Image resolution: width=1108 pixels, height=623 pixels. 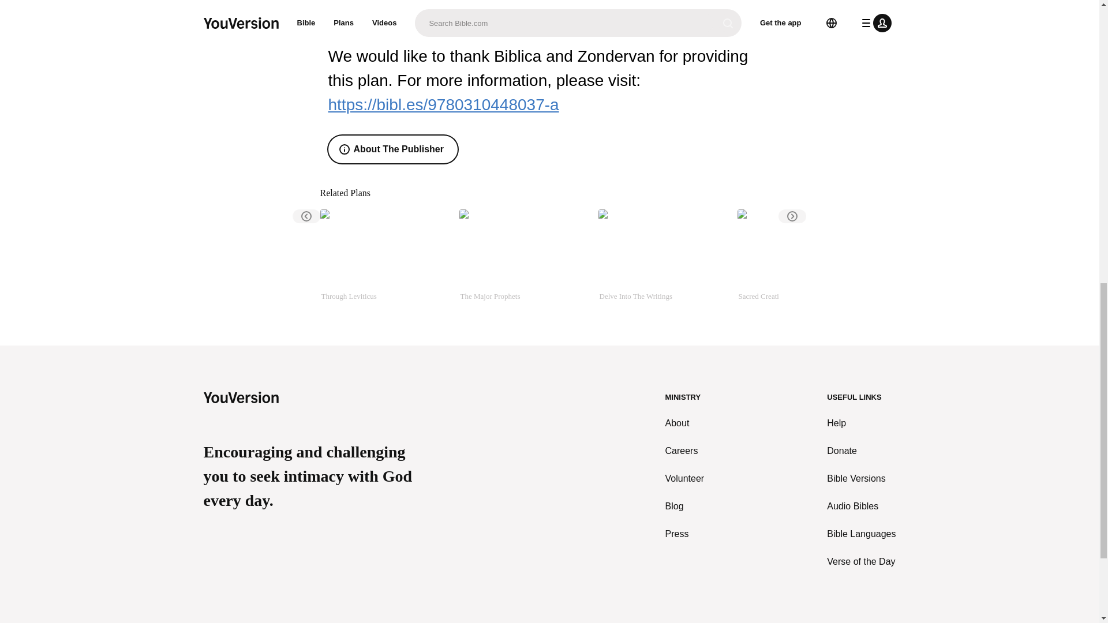 What do you see at coordinates (861, 534) in the screenshot?
I see `Bible Languages` at bounding box center [861, 534].